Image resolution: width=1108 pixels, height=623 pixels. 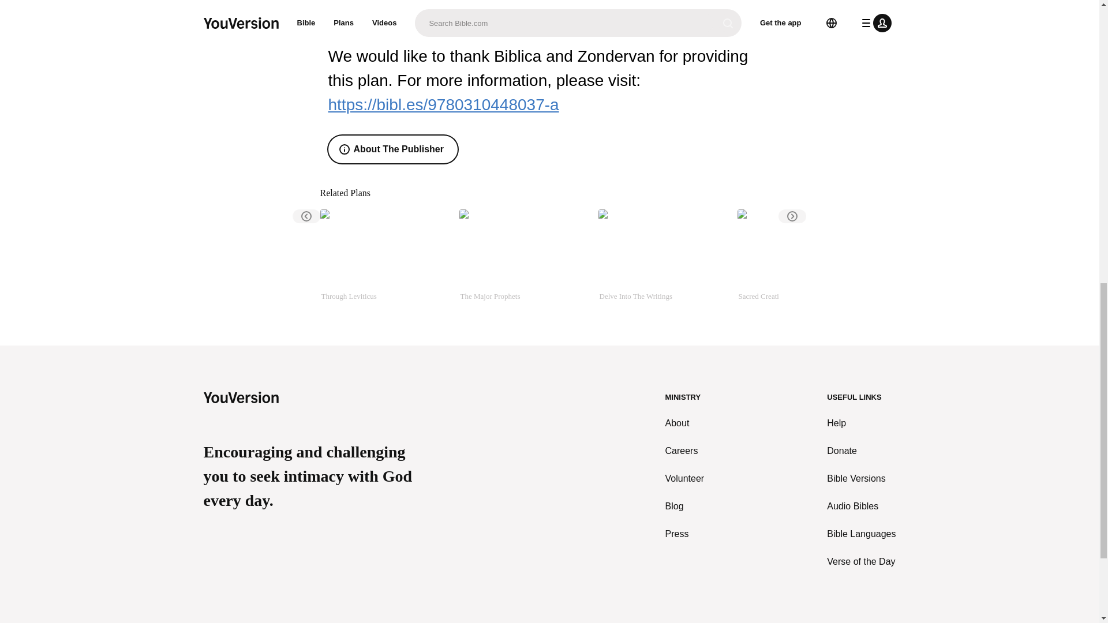 What do you see at coordinates (861, 534) in the screenshot?
I see `Bible Languages` at bounding box center [861, 534].